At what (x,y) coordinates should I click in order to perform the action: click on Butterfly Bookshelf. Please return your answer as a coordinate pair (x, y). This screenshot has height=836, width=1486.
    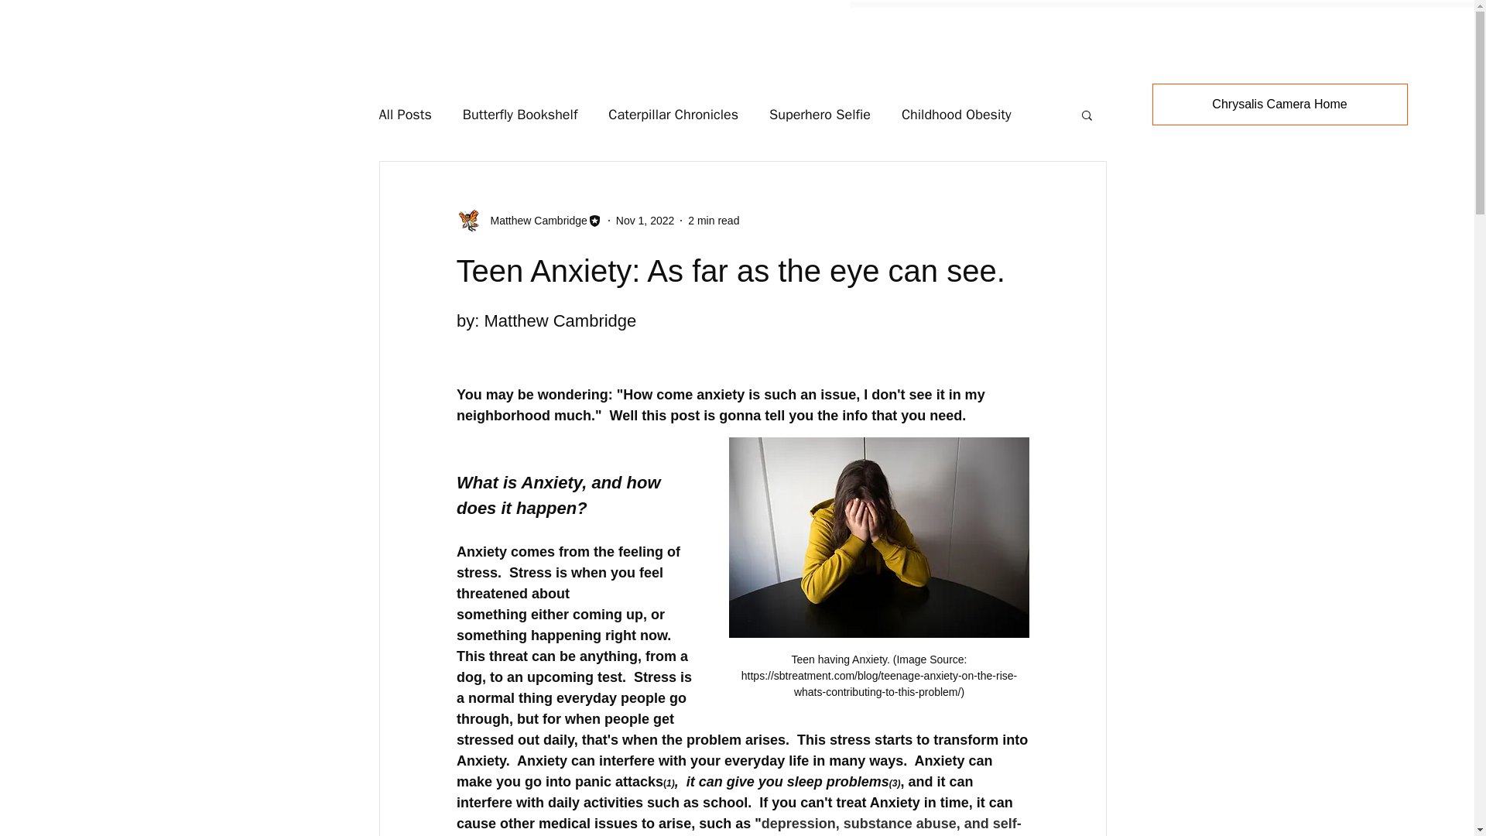
    Looking at the image, I should click on (520, 115).